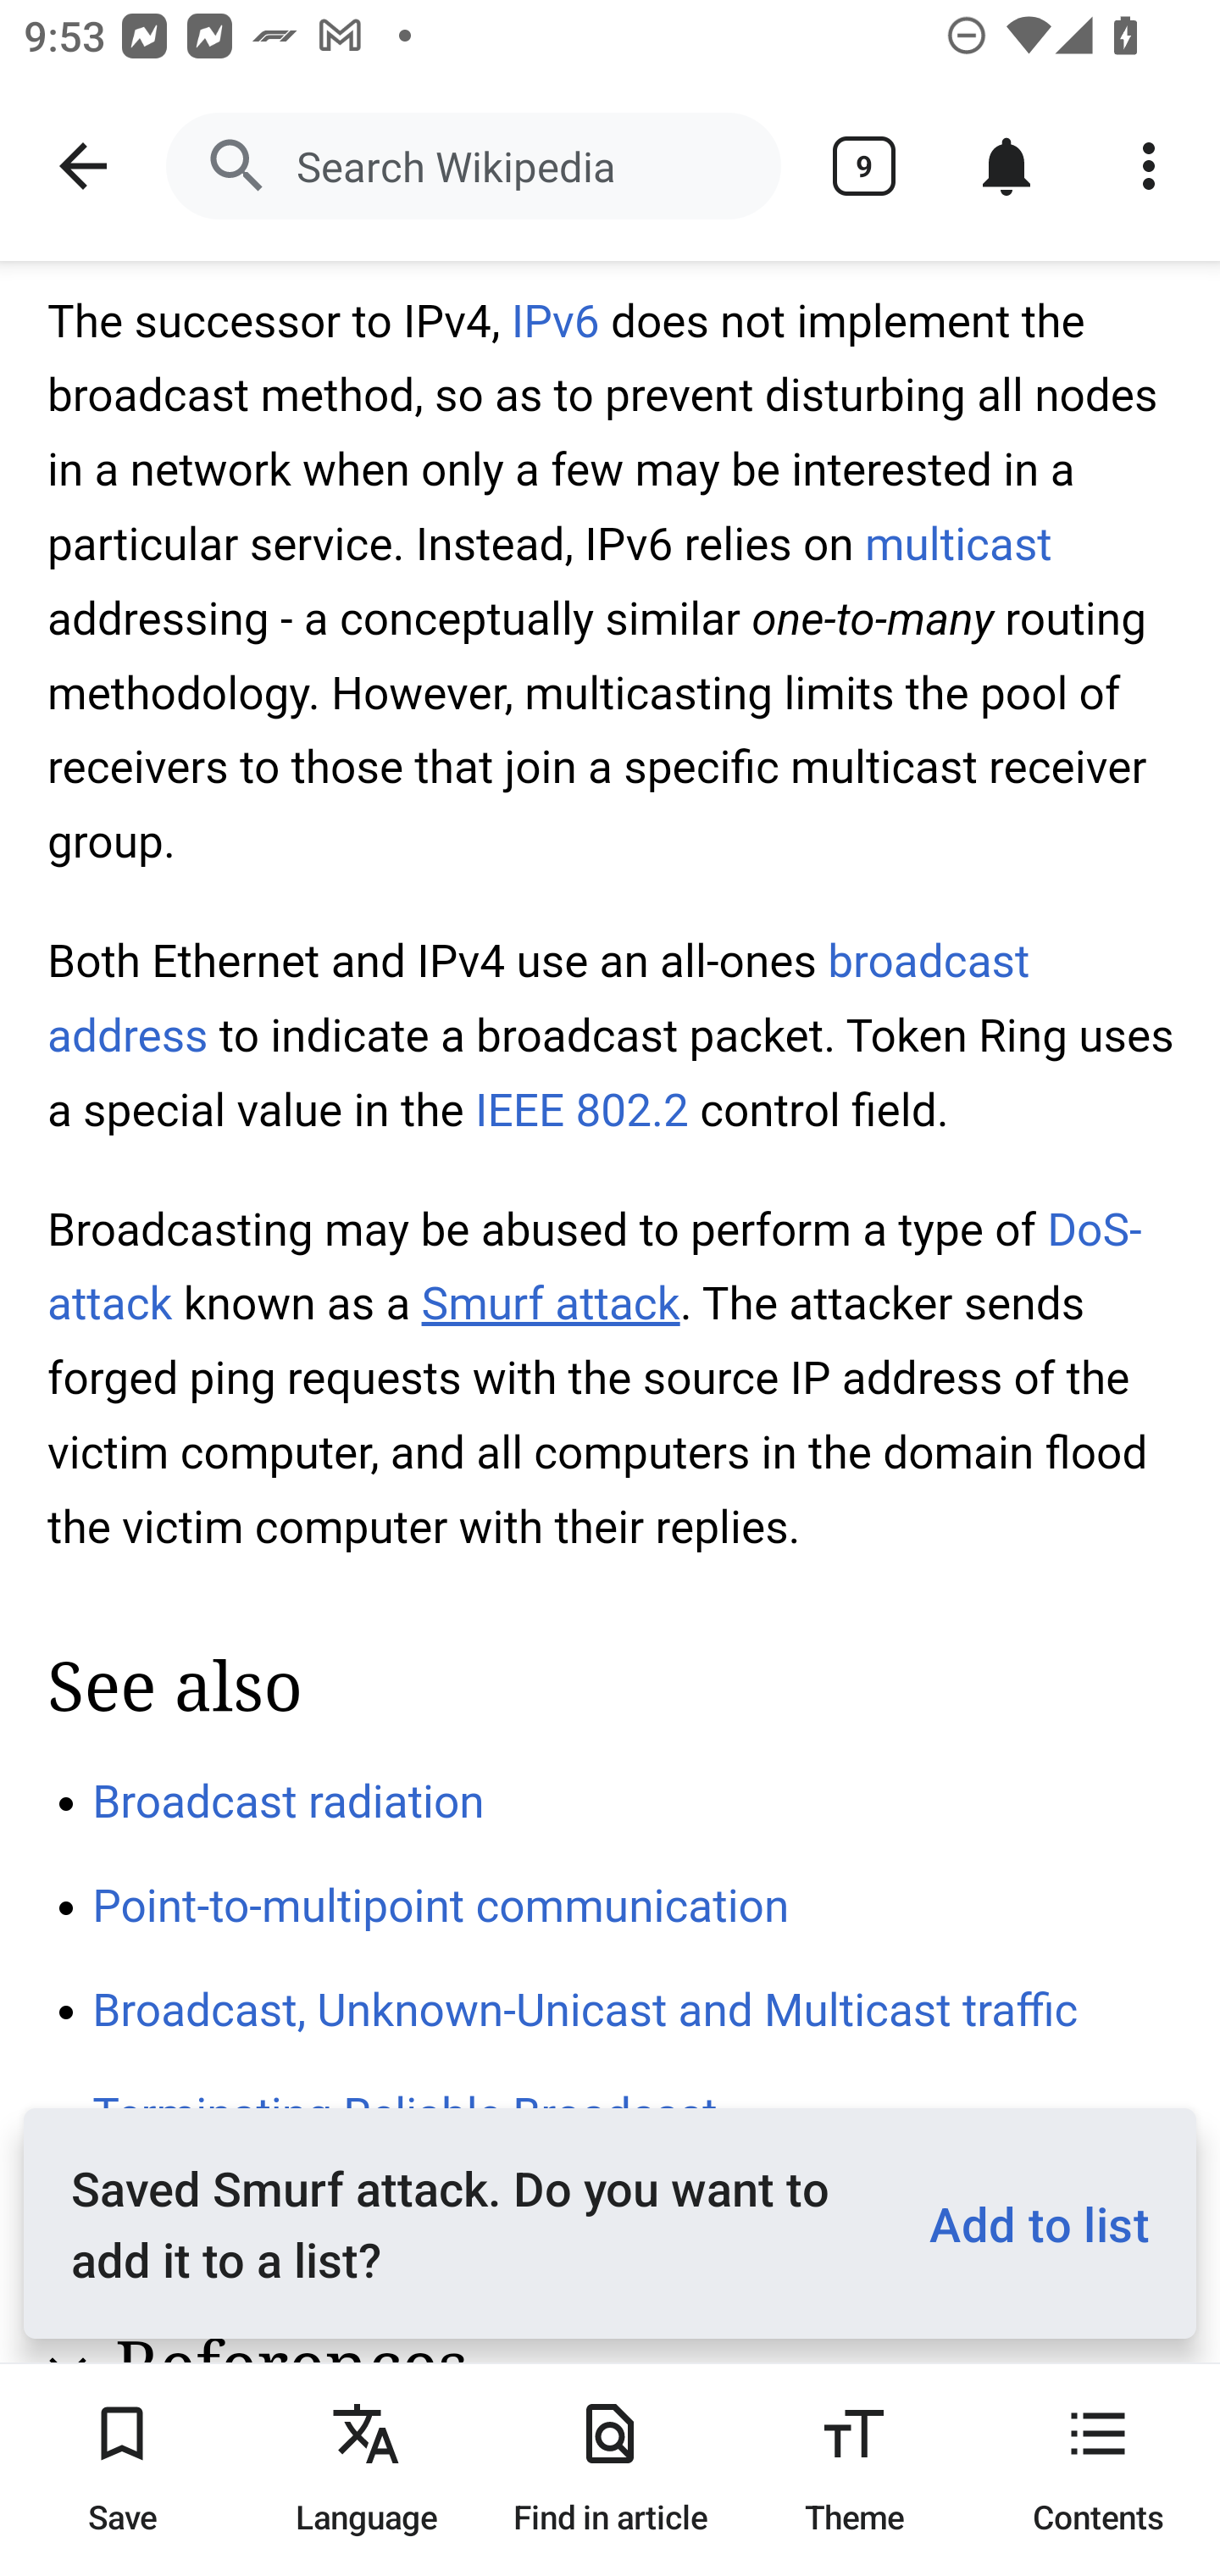 Image resolution: width=1220 pixels, height=2576 pixels. I want to click on Point-to-multipoint communication, so click(441, 1907).